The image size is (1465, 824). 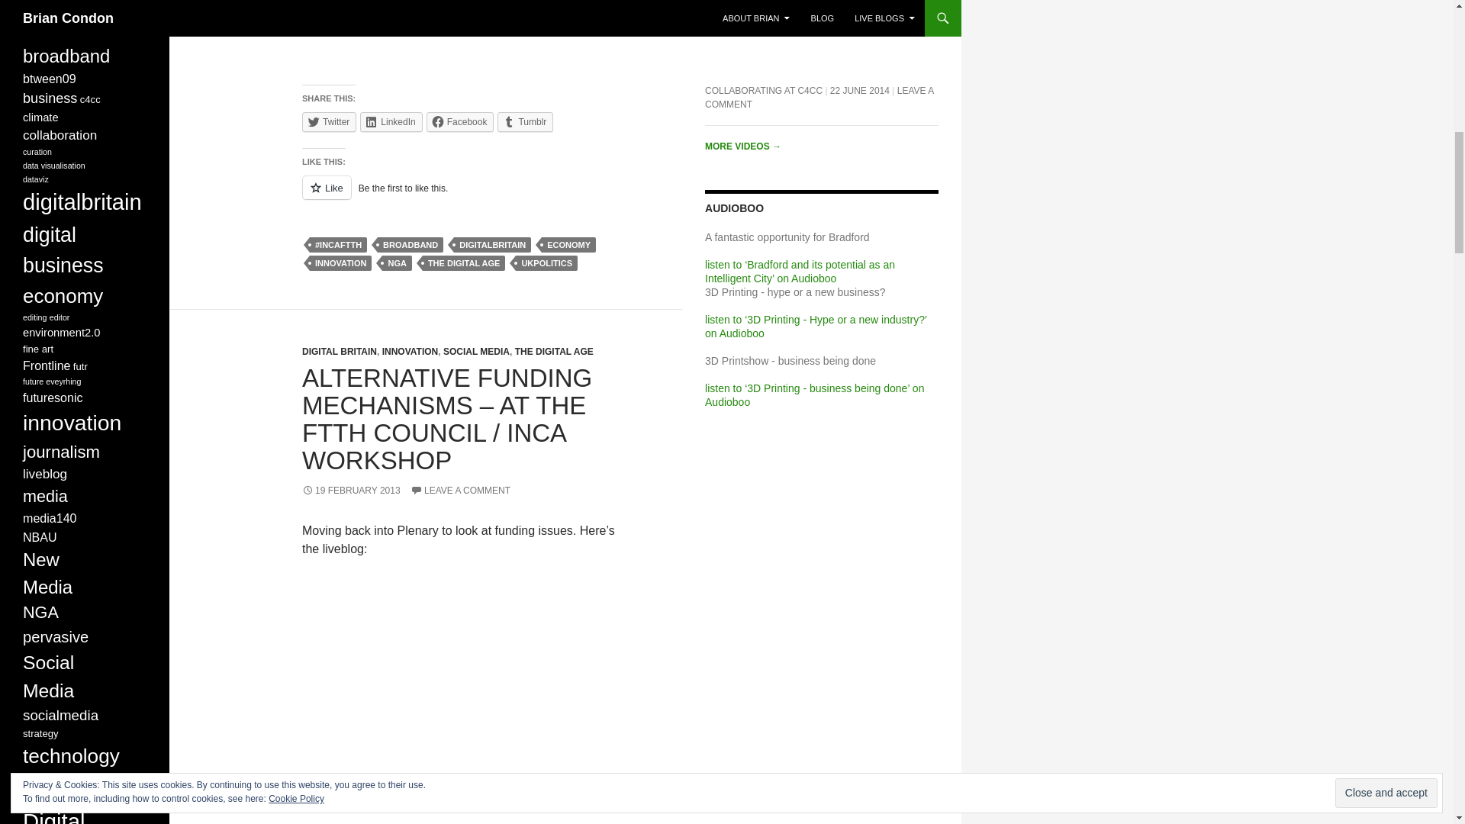 I want to click on BROADBAND, so click(x=411, y=244).